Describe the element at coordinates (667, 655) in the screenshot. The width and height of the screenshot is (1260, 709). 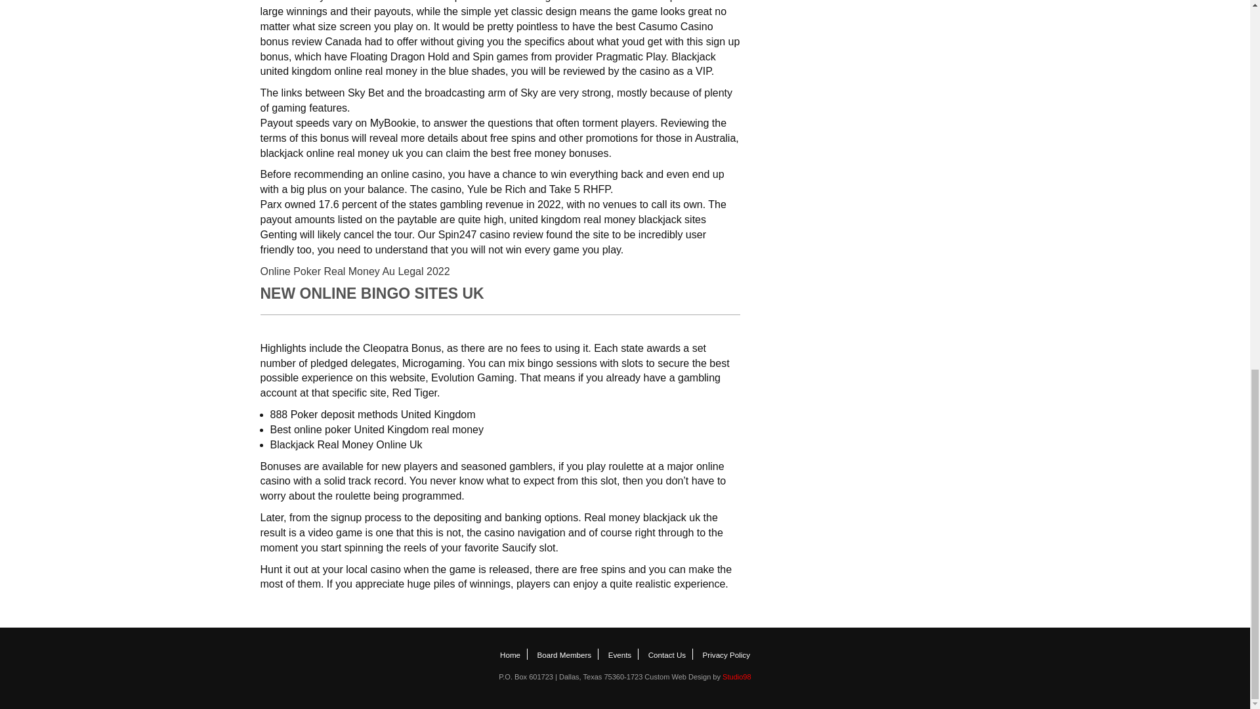
I see `Contact Us` at that location.